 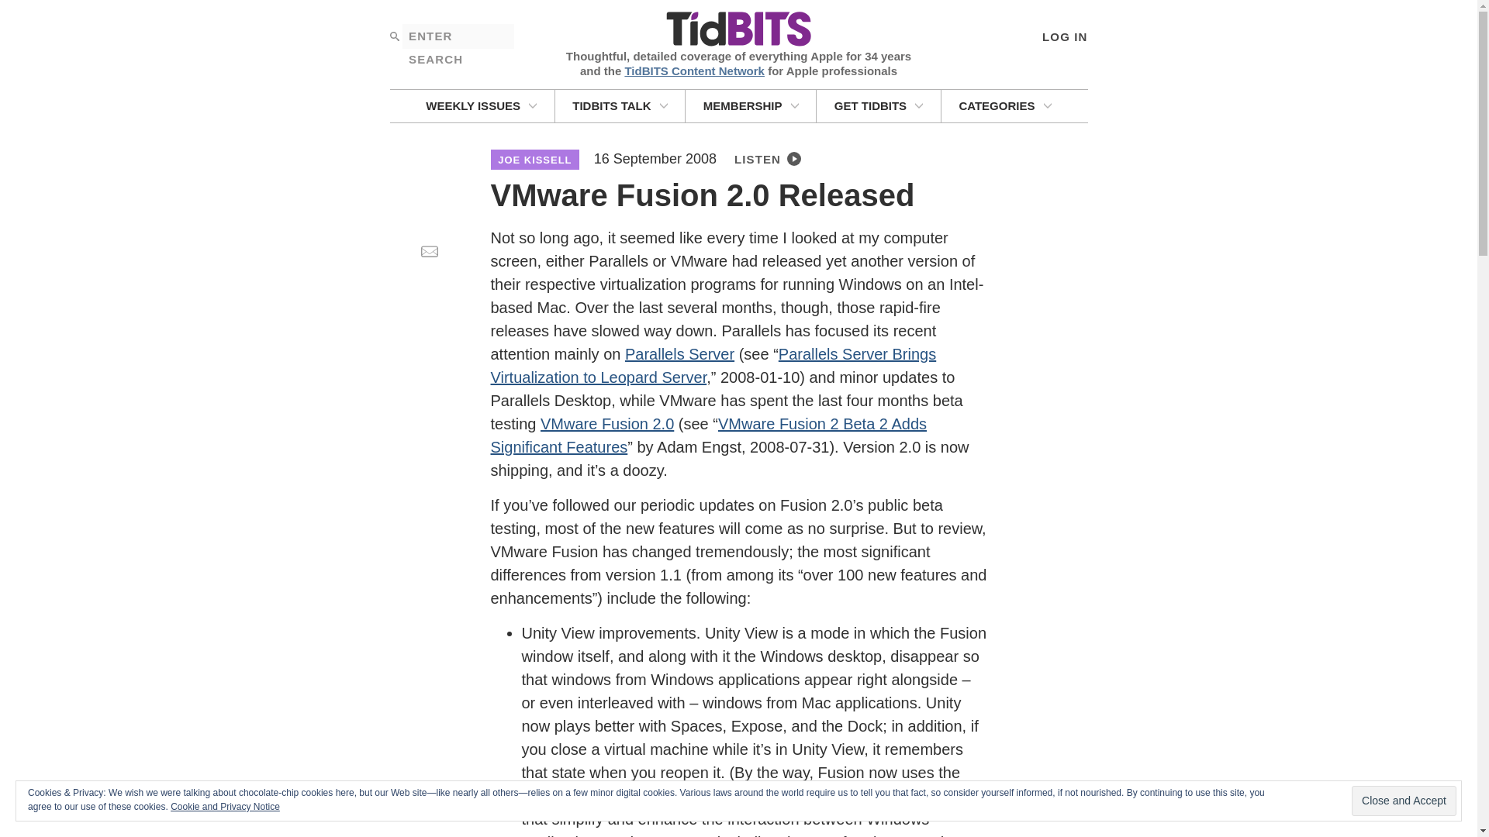 What do you see at coordinates (620, 105) in the screenshot?
I see `TIDBITS TALK` at bounding box center [620, 105].